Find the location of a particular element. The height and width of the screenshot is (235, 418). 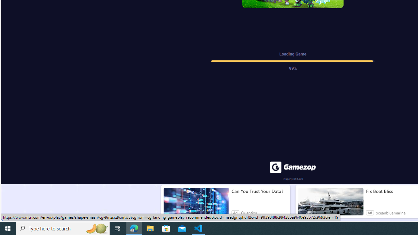

Can You Trust Your Data? is located at coordinates (259, 191).